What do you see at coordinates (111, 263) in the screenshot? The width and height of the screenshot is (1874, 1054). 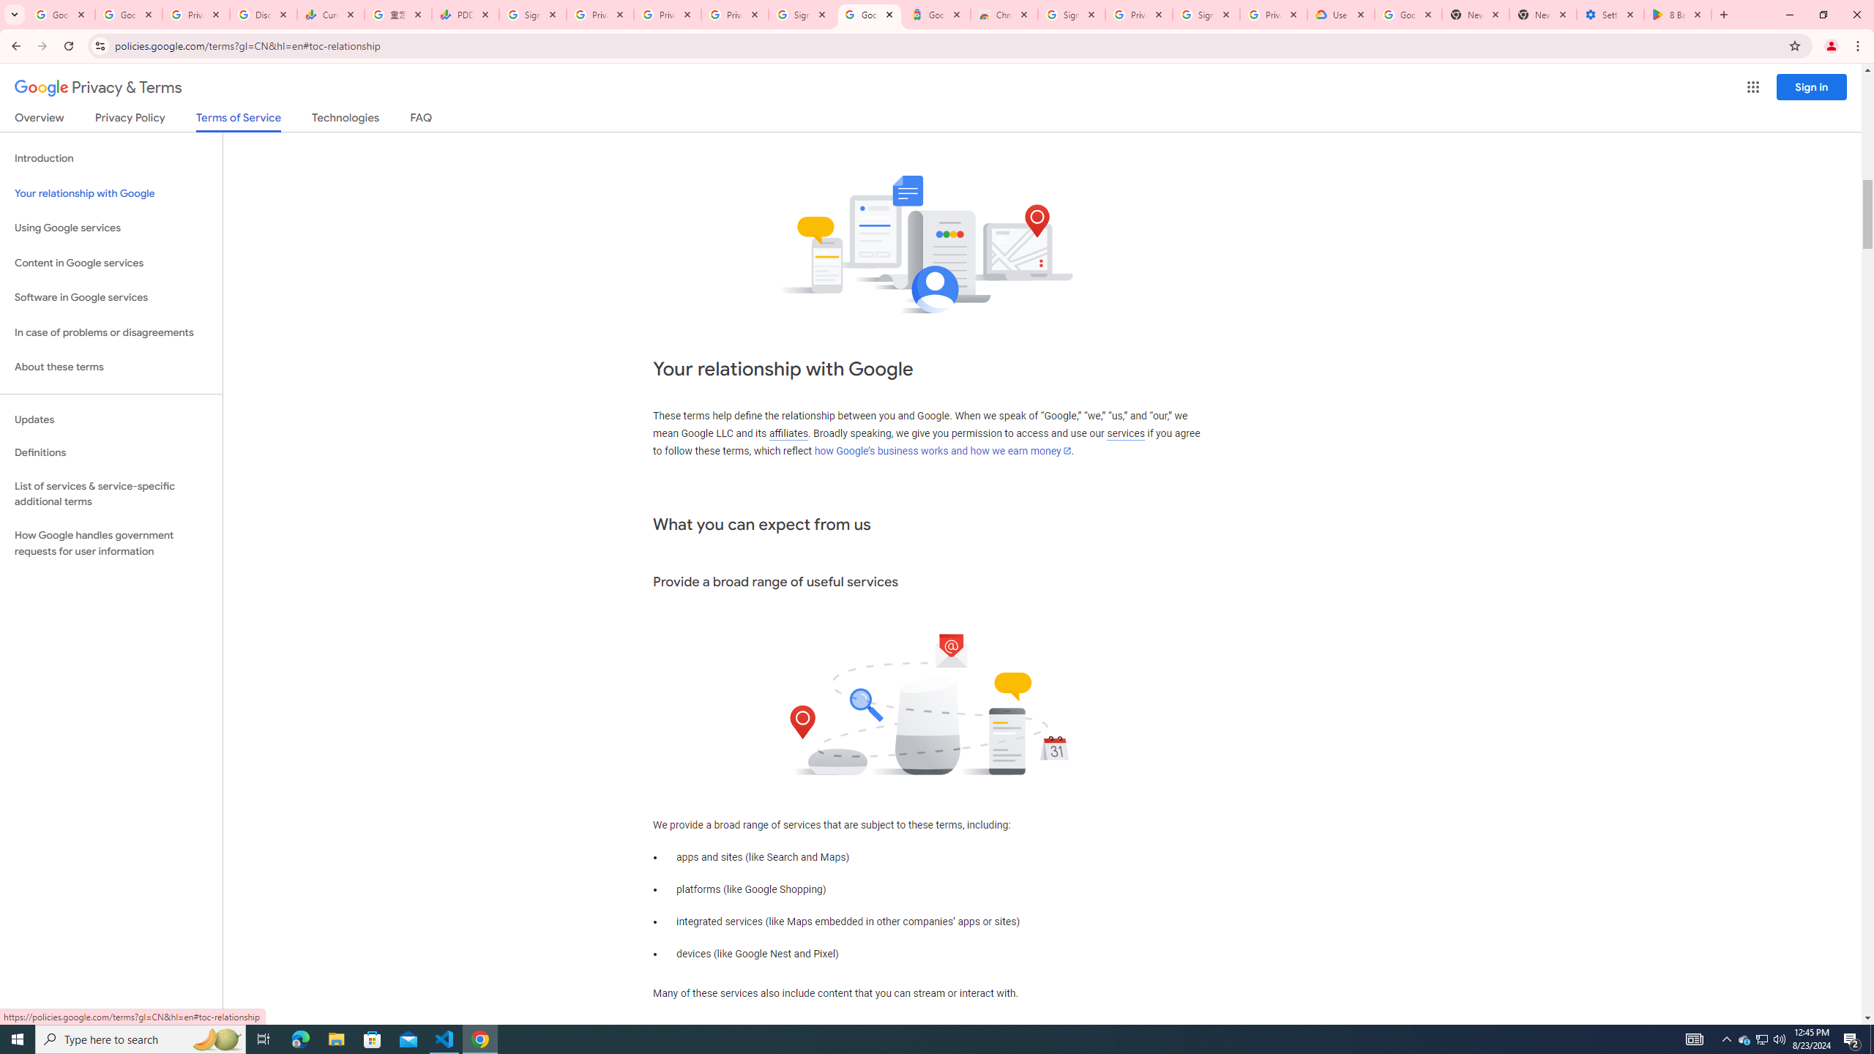 I see `Content in Google services` at bounding box center [111, 263].